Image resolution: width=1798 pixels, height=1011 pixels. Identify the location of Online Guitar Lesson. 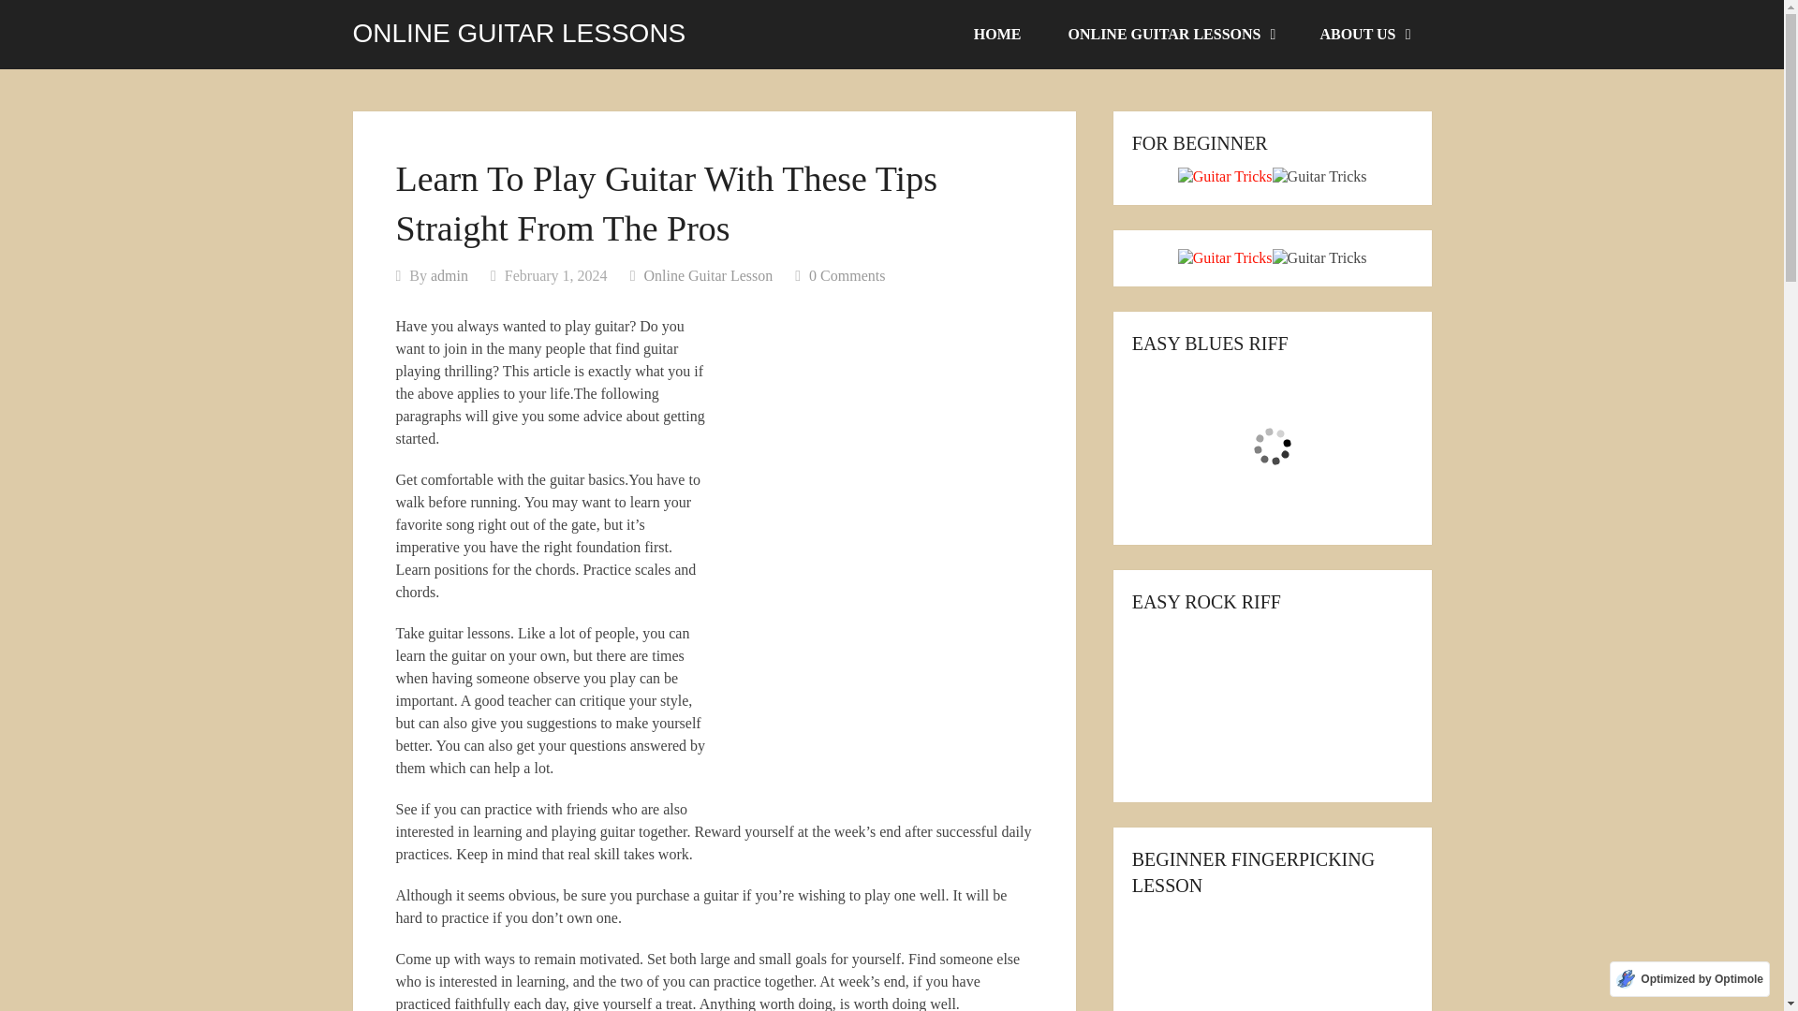
(708, 275).